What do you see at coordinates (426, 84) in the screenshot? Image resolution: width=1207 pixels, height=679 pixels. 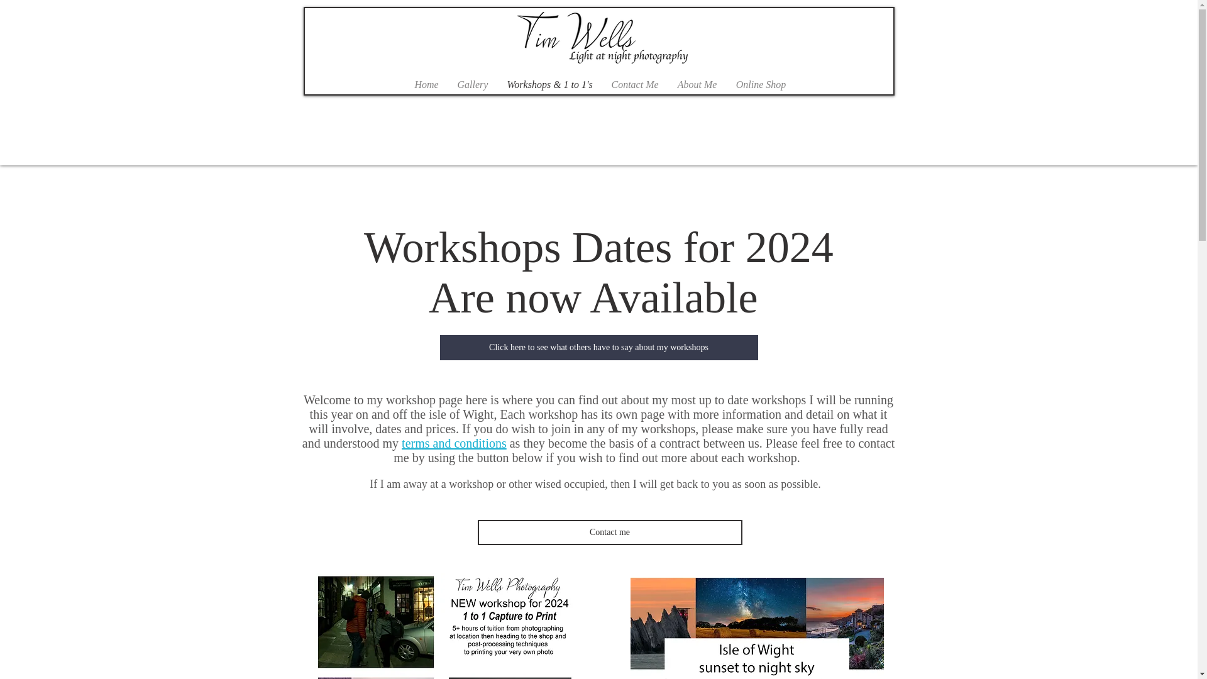 I see `Home` at bounding box center [426, 84].